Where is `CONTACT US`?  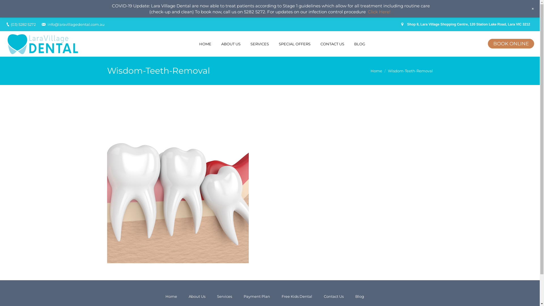 CONTACT US is located at coordinates (334, 44).